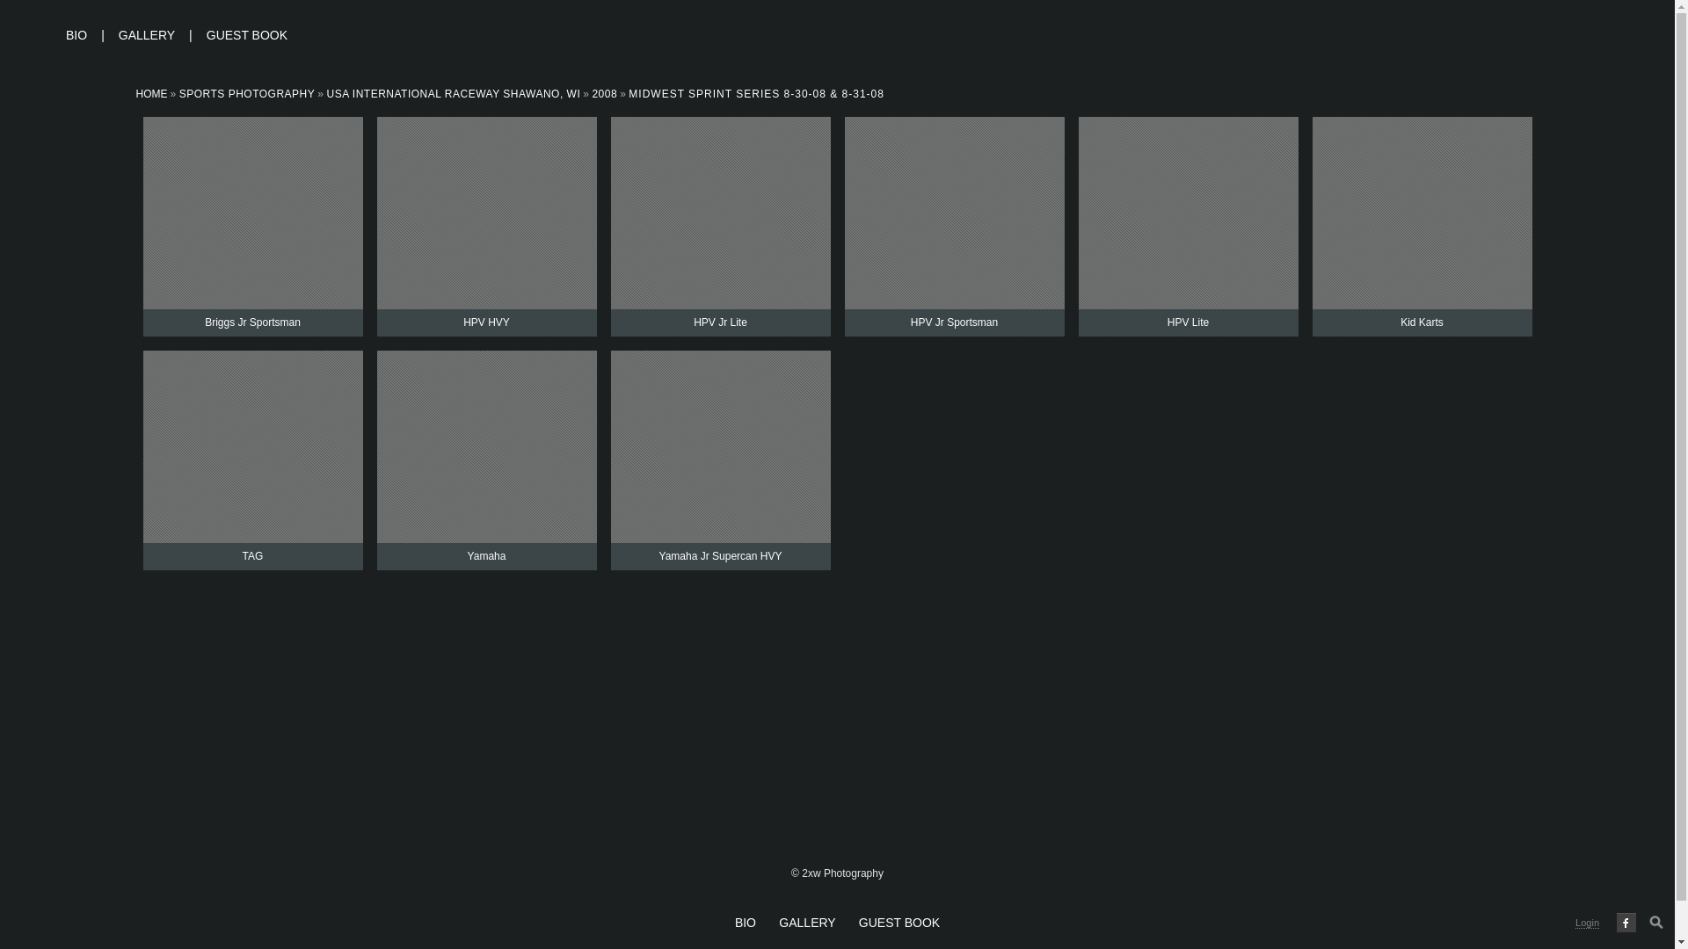 The height and width of the screenshot is (949, 1688). Describe the element at coordinates (747, 923) in the screenshot. I see `BIO` at that location.